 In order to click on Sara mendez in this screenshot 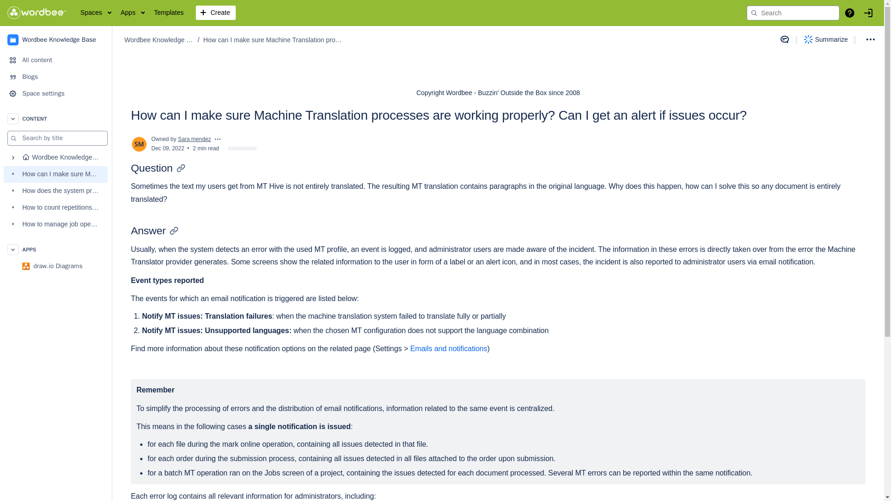, I will do `click(194, 139)`.